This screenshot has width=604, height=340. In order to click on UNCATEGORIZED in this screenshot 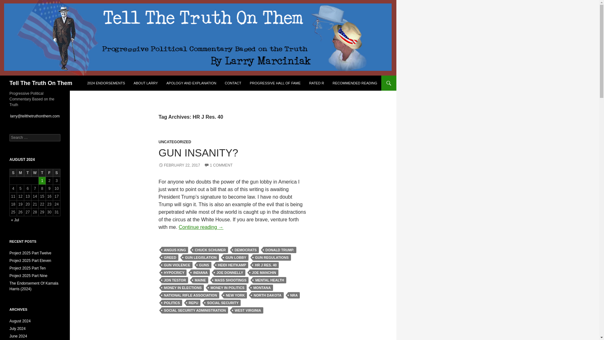, I will do `click(175, 142)`.